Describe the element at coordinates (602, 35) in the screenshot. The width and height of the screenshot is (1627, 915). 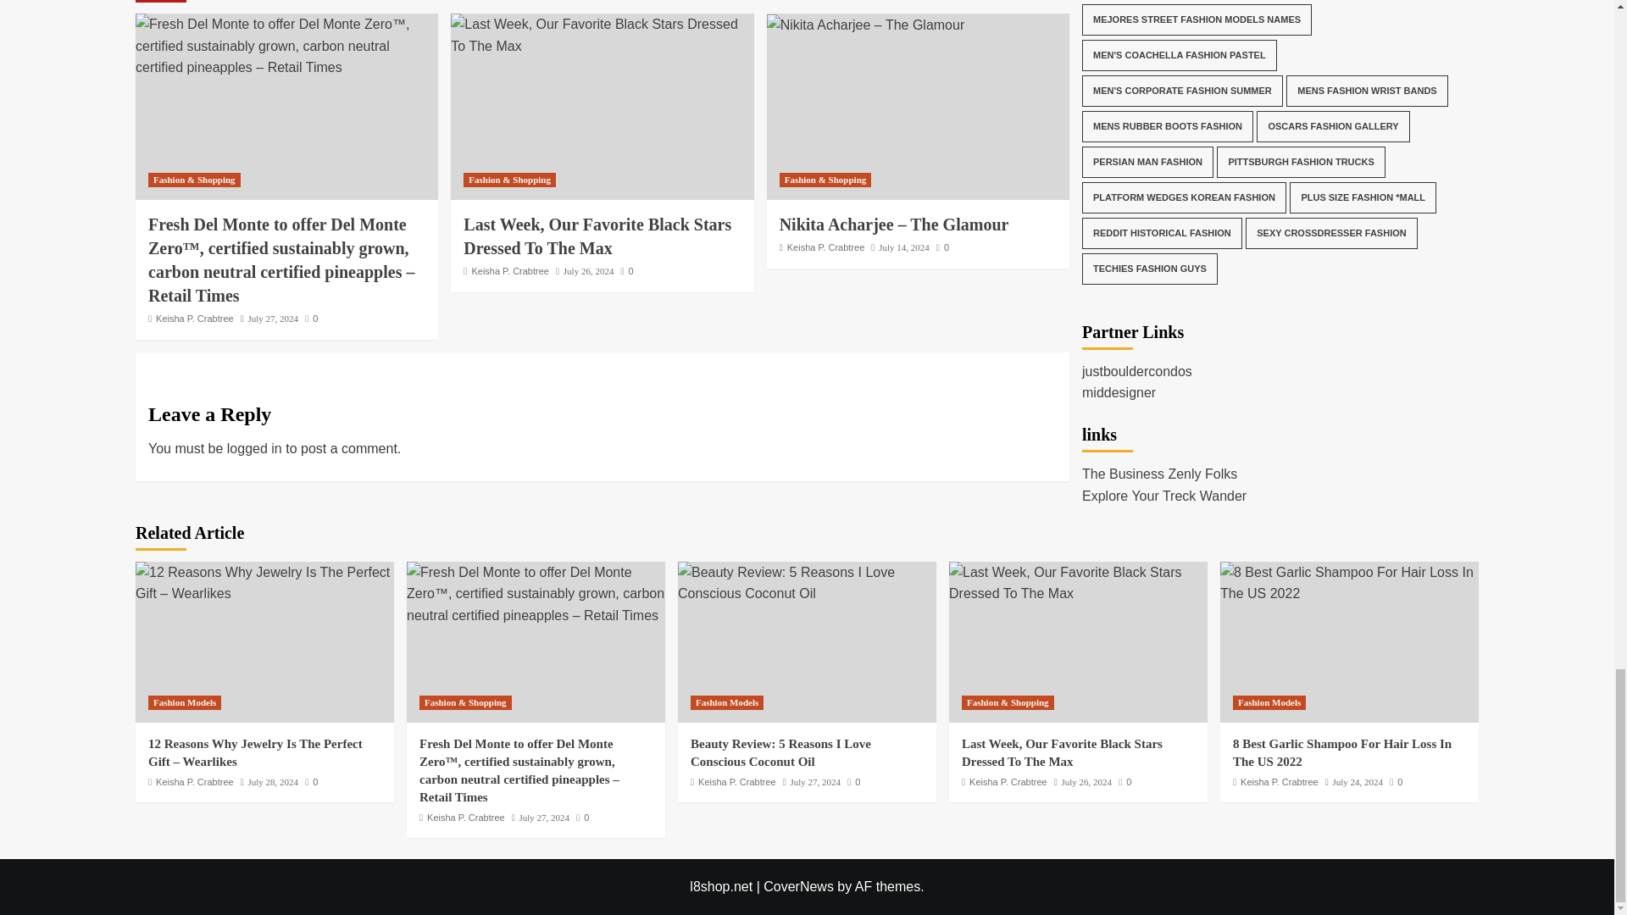
I see `Last Week, Our Favorite Black Stars Dressed To The Max` at that location.